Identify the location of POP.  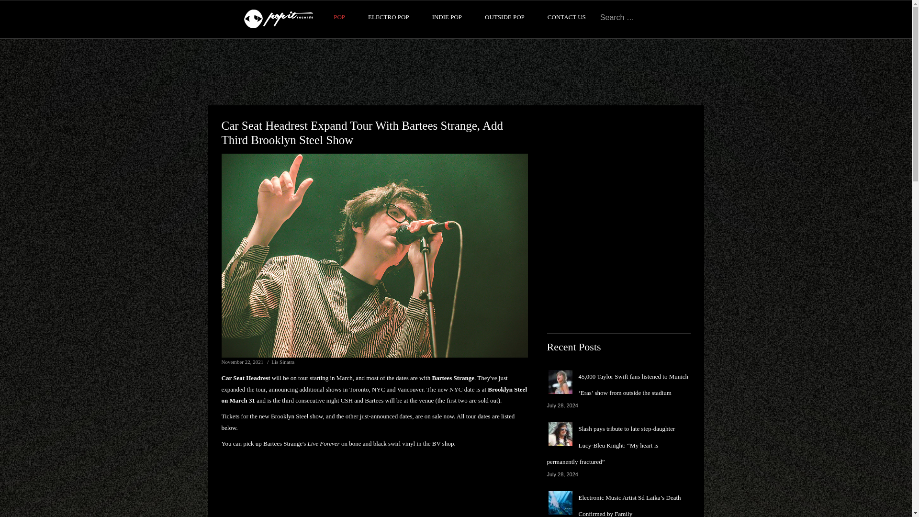
(339, 17).